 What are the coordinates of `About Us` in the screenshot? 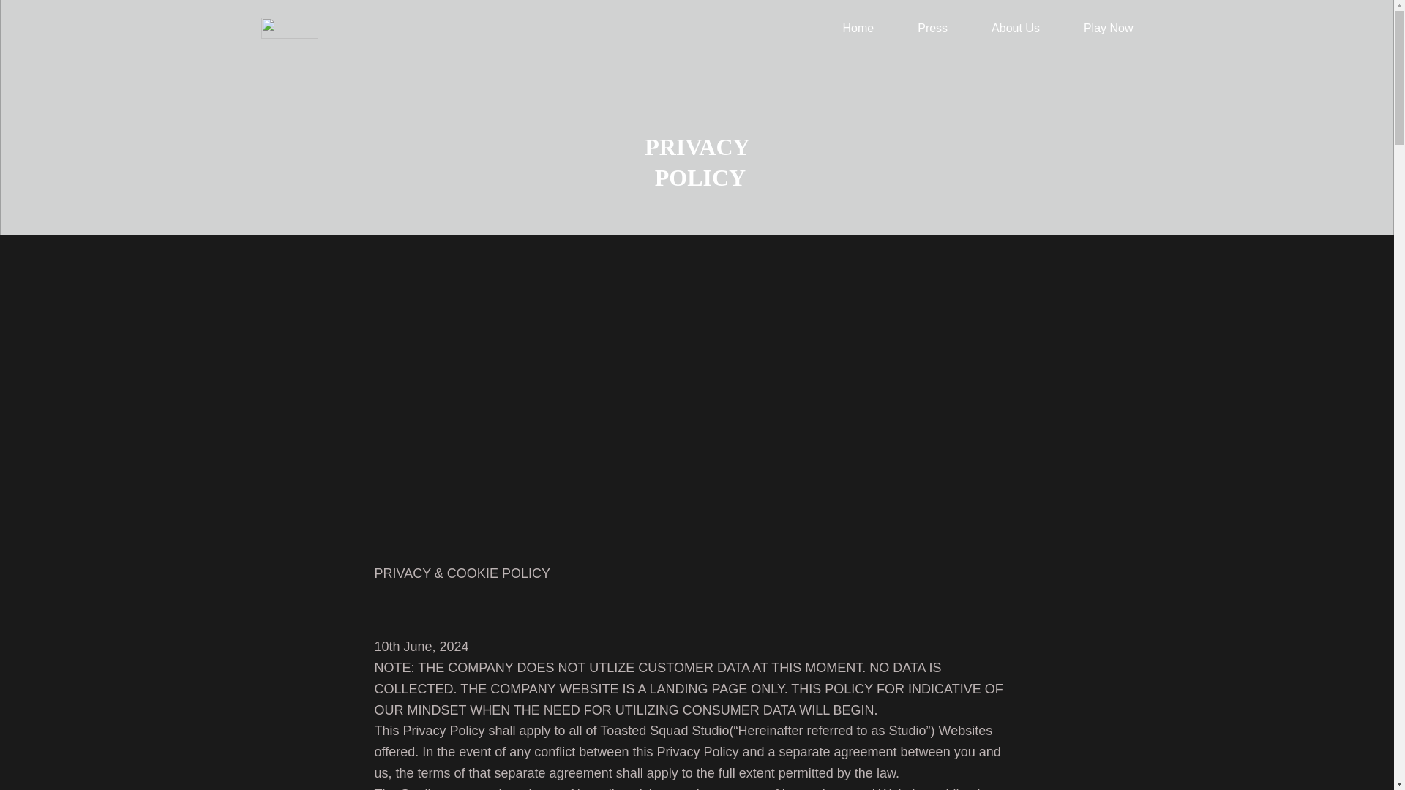 It's located at (1016, 28).